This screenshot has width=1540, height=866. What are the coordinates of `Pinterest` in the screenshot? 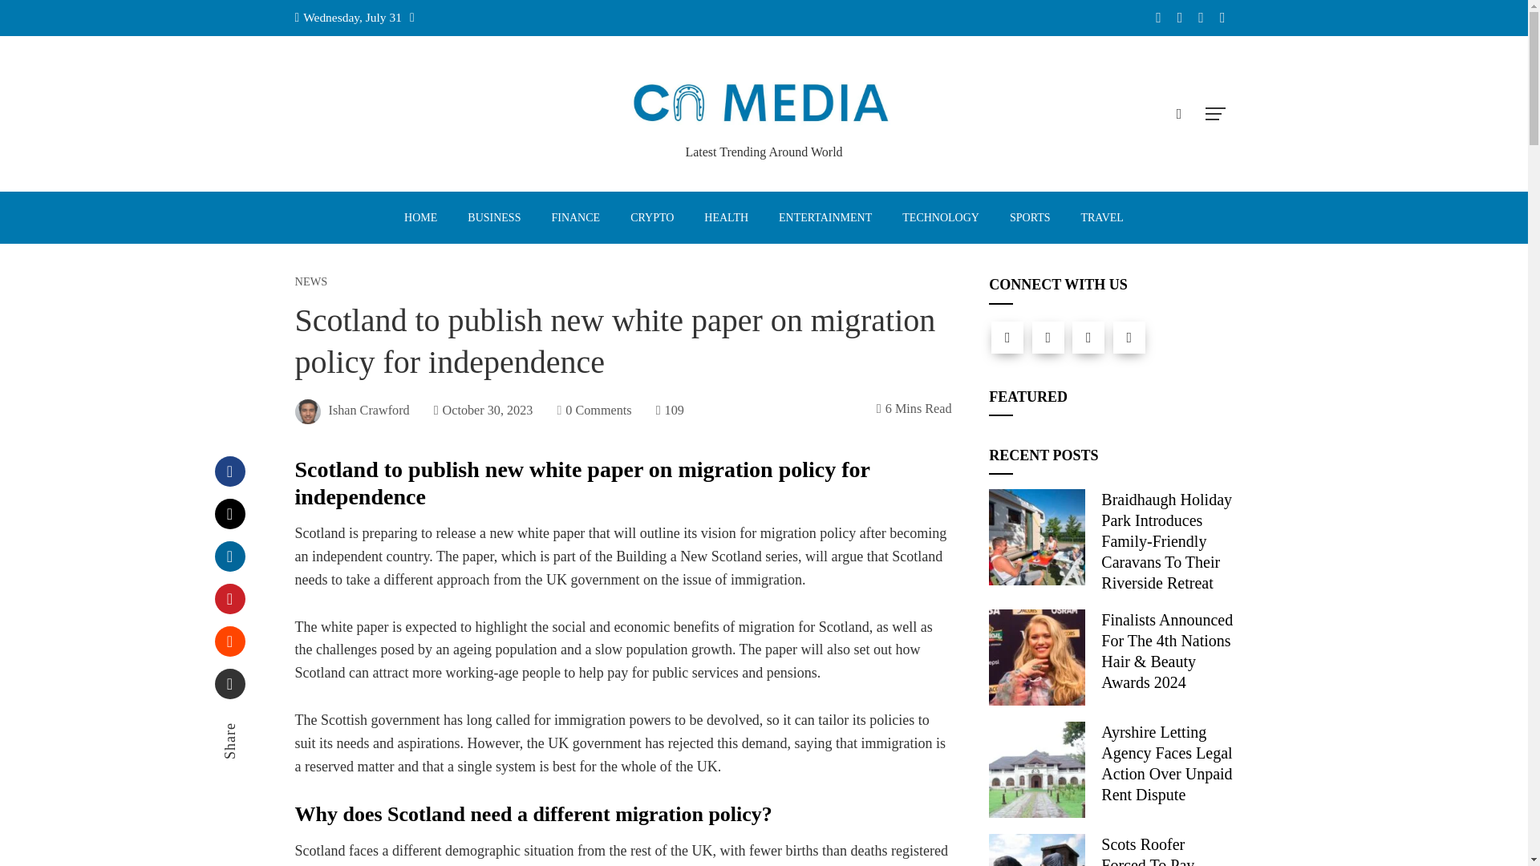 It's located at (229, 598).